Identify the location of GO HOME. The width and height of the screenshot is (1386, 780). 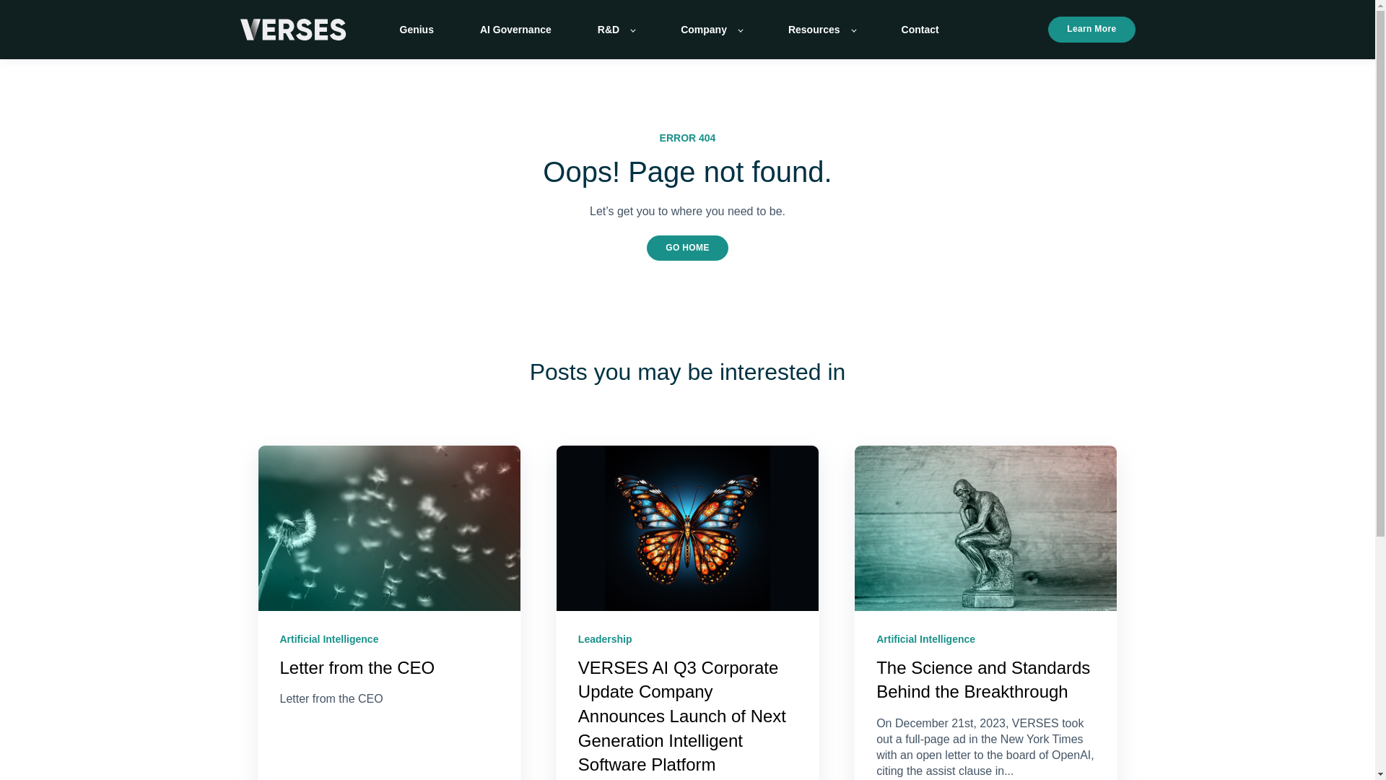
(687, 248).